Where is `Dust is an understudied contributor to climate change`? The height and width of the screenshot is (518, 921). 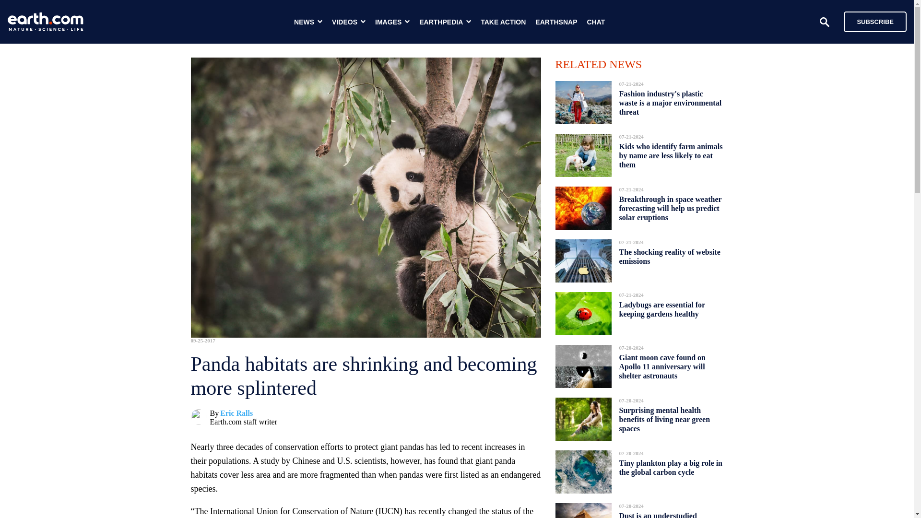
Dust is an understudied contributor to climate change is located at coordinates (667, 512).